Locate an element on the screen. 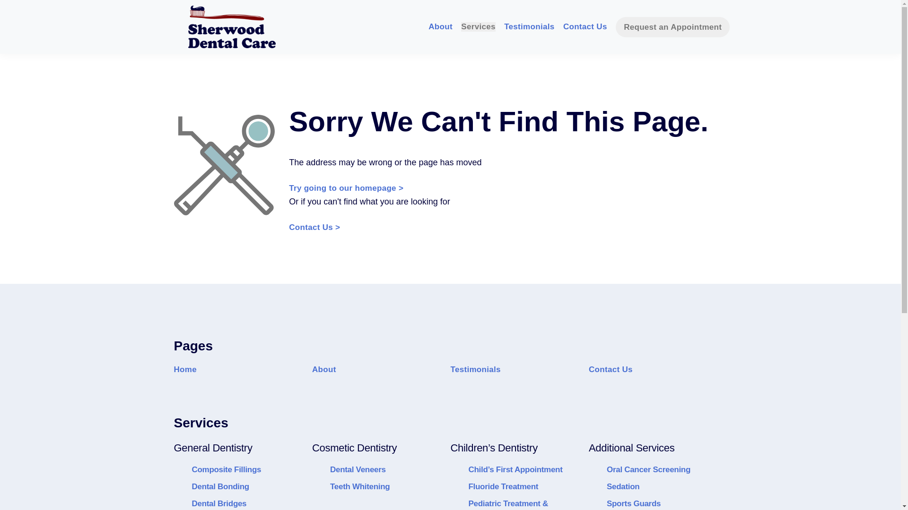  Link to Contact Us page is located at coordinates (585, 26).